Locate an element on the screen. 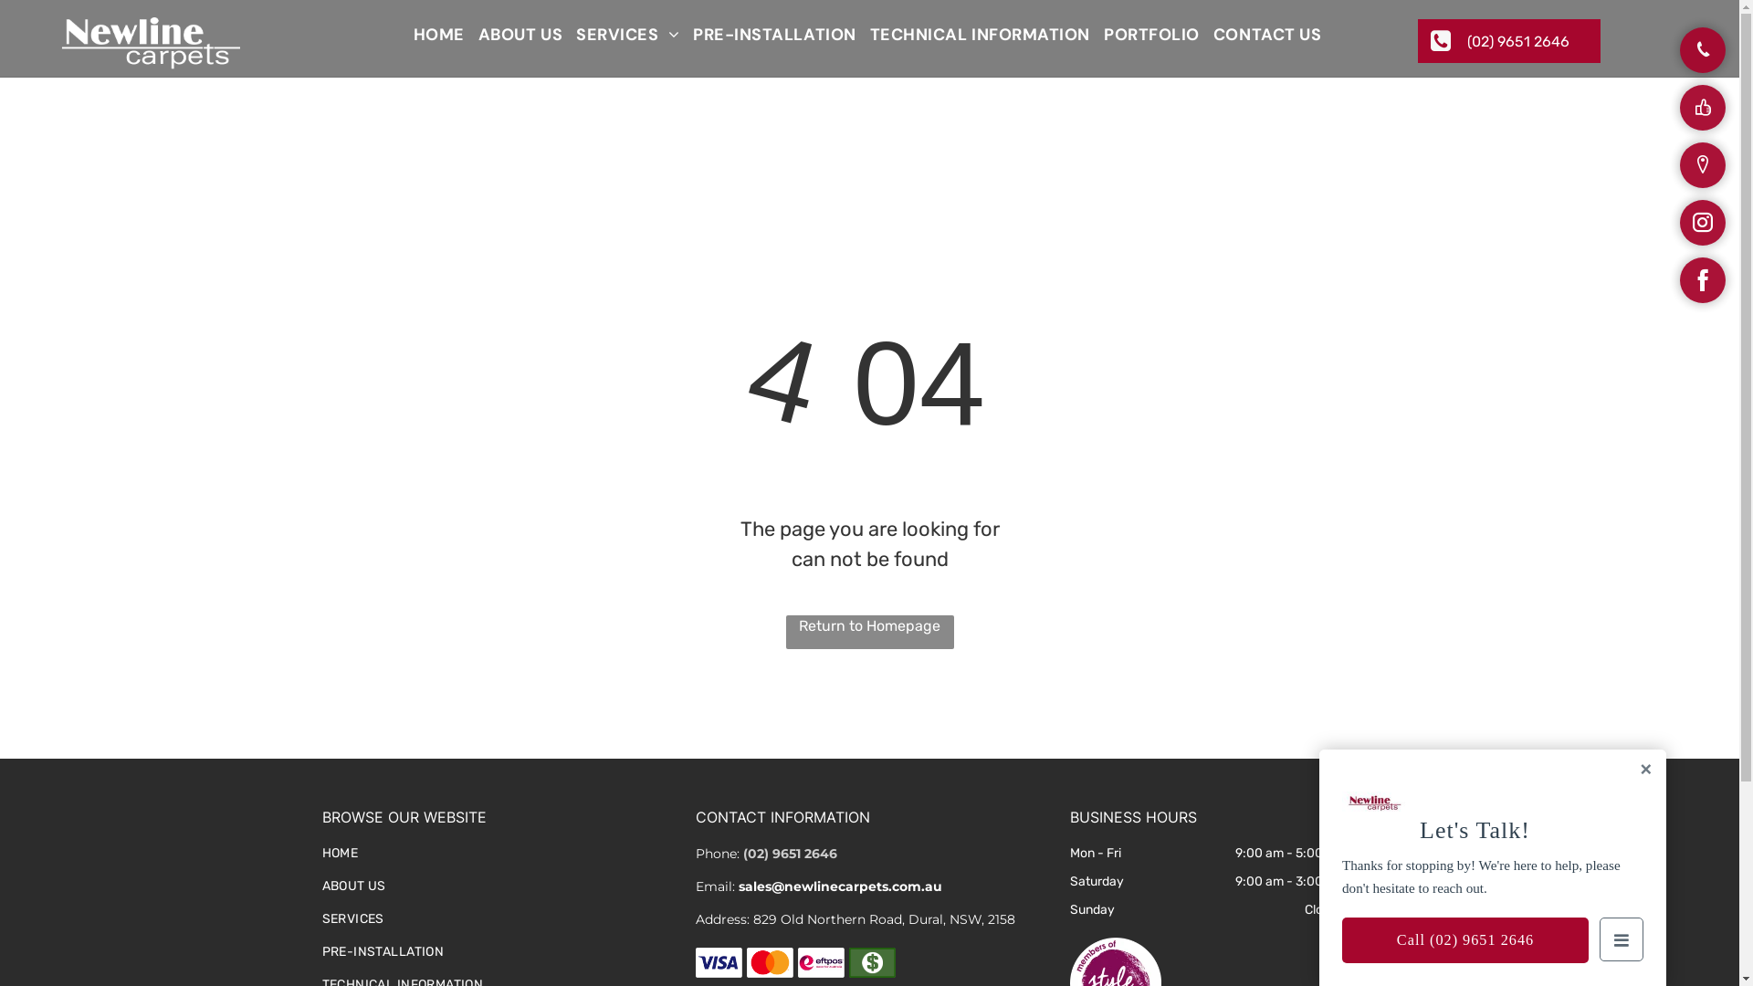  PRE-INSTALLATION is located at coordinates (495, 945).